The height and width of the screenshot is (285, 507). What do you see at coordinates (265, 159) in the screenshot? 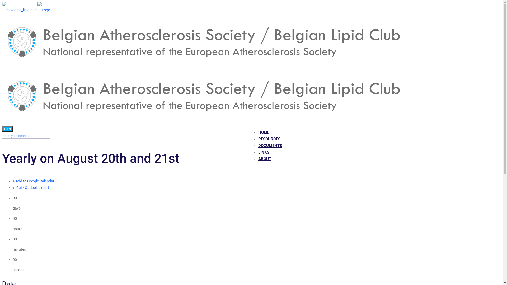
I see `ABOUT` at bounding box center [265, 159].